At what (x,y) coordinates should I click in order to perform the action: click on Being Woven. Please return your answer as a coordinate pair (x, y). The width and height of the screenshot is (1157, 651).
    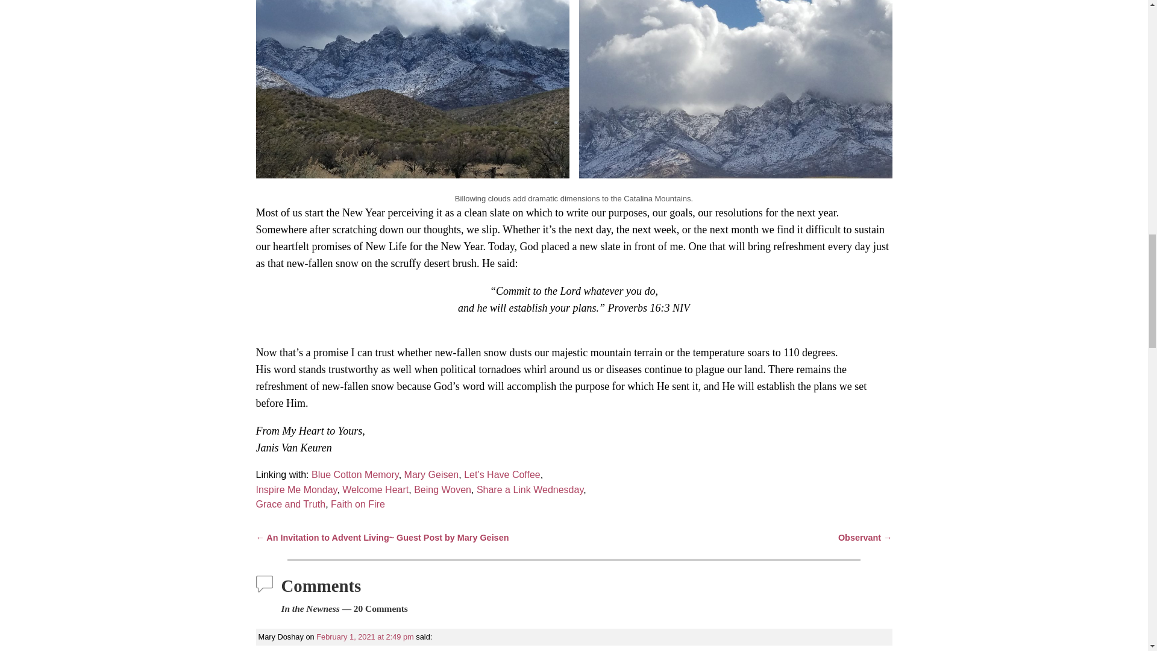
    Looking at the image, I should click on (442, 489).